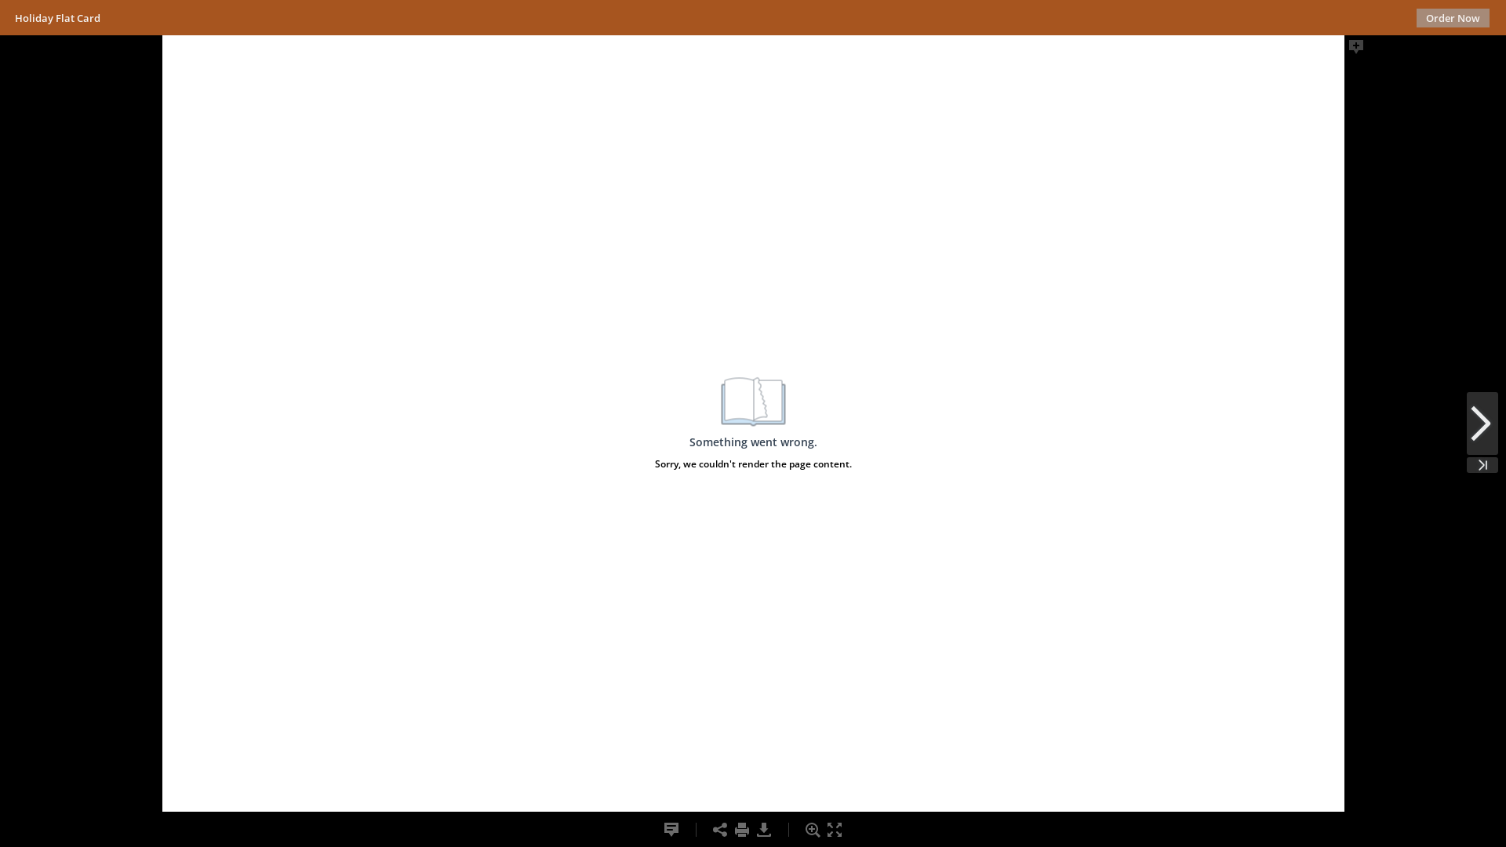 The image size is (1506, 847). I want to click on Download, so click(764, 830).